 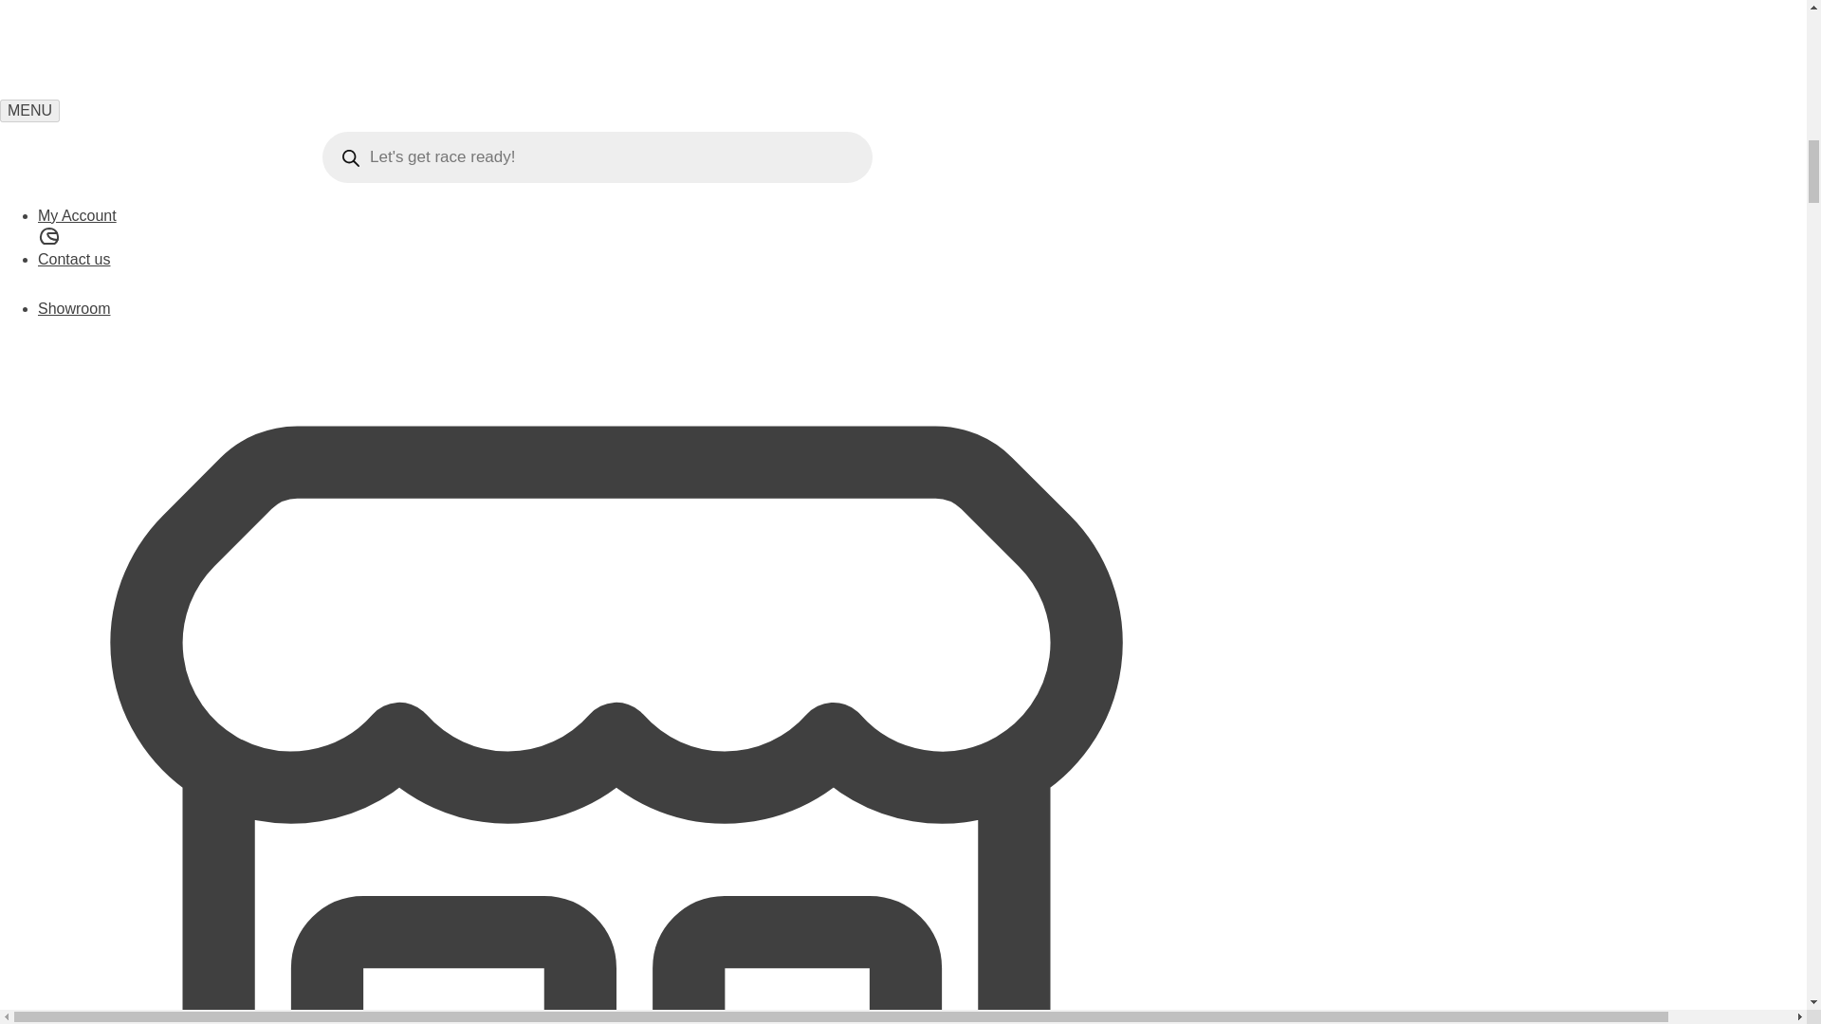 I want to click on My Account, so click(x=616, y=229).